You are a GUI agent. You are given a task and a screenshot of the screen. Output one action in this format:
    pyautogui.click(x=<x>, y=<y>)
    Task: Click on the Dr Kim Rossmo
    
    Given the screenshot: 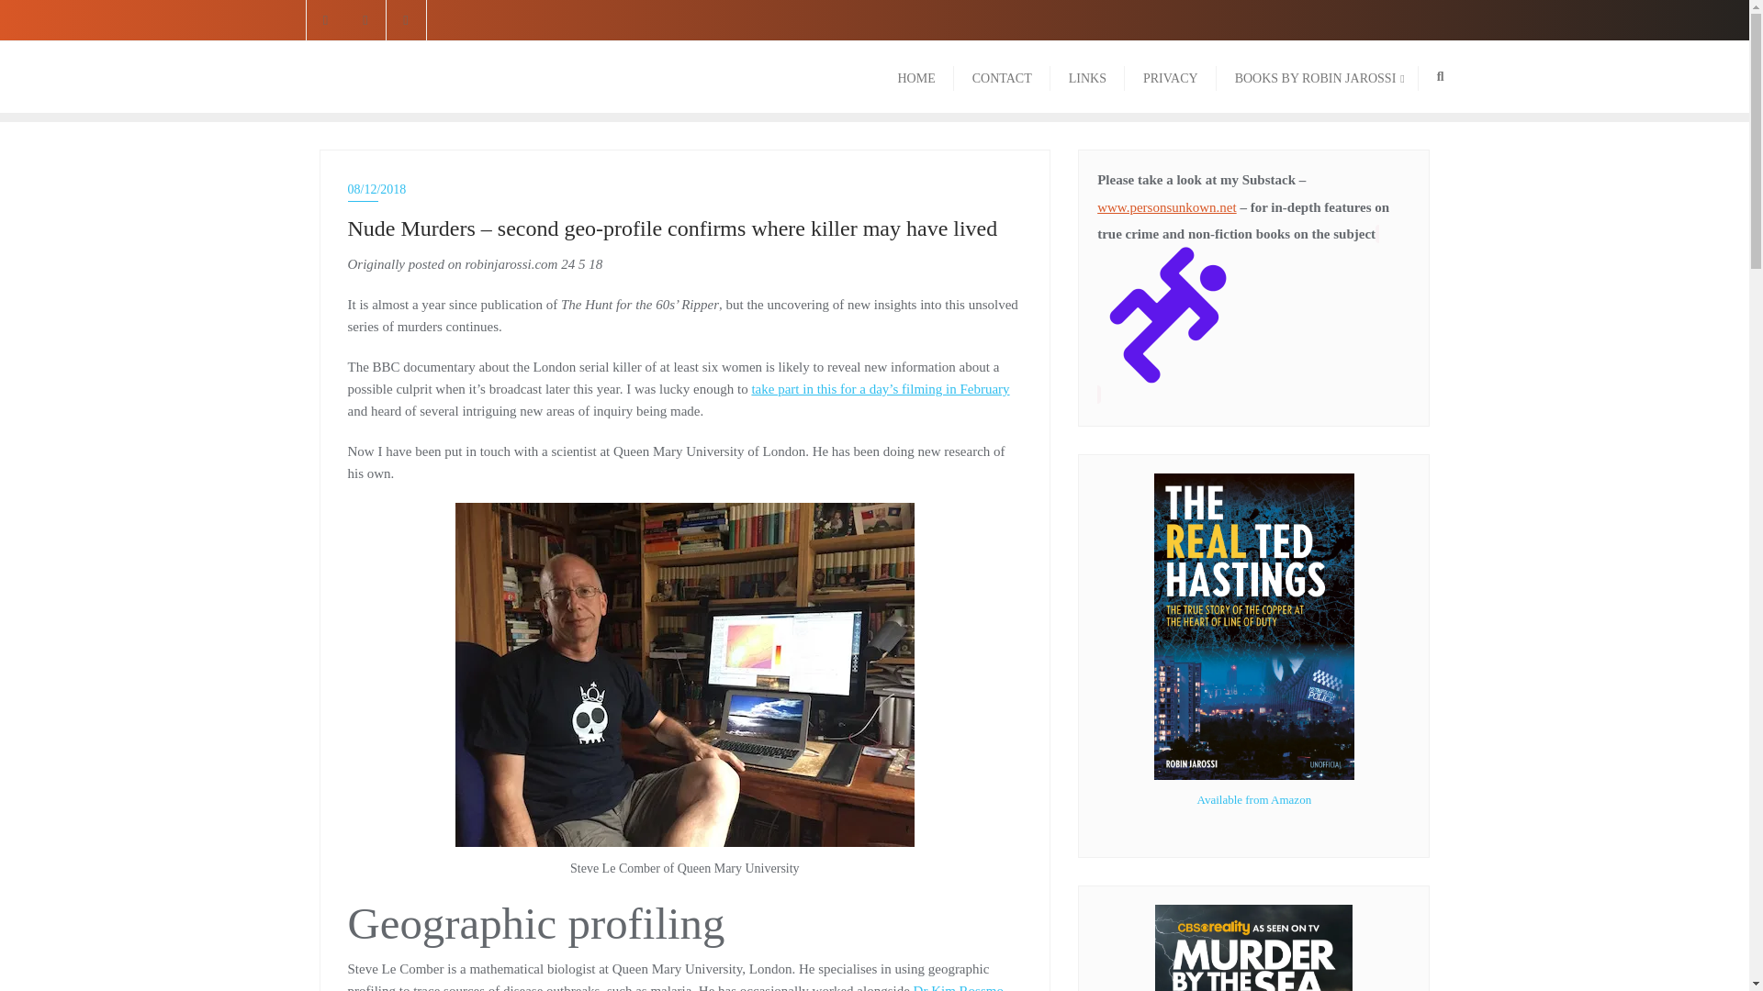 What is the action you would take?
    pyautogui.click(x=1087, y=77)
    